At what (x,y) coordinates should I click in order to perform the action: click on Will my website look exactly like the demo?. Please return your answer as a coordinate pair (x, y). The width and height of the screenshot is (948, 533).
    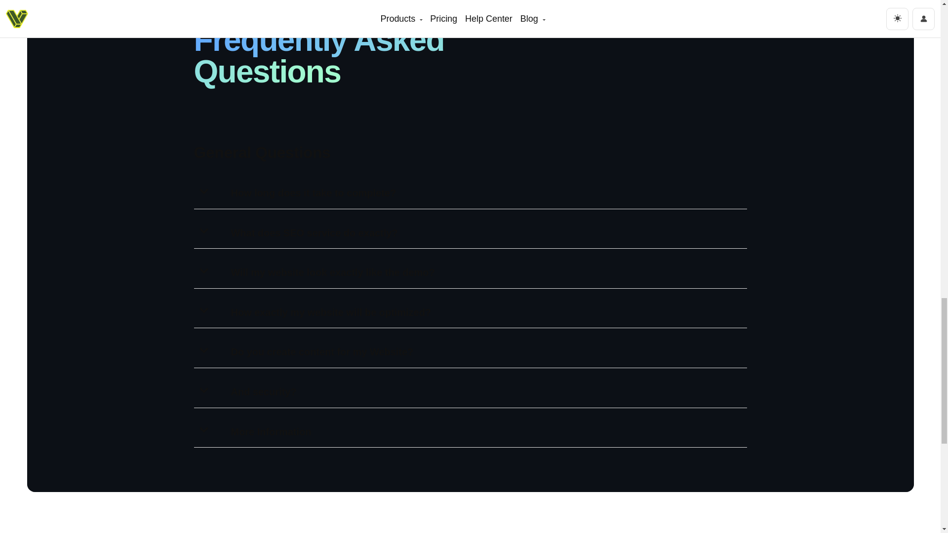
    Looking at the image, I should click on (333, 272).